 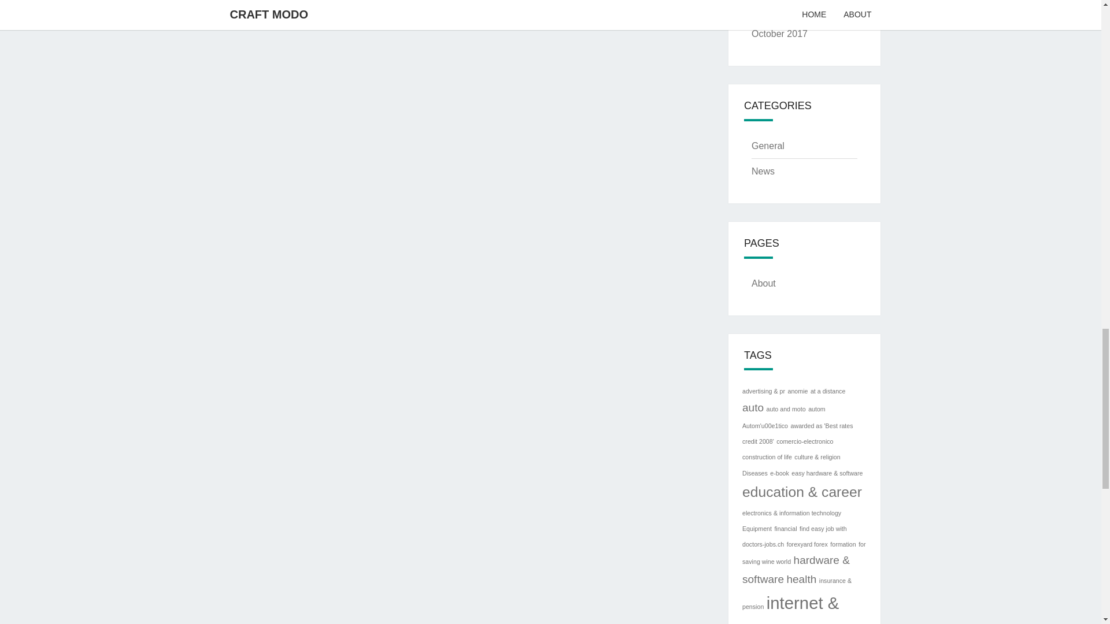 I want to click on at a distance, so click(x=827, y=391).